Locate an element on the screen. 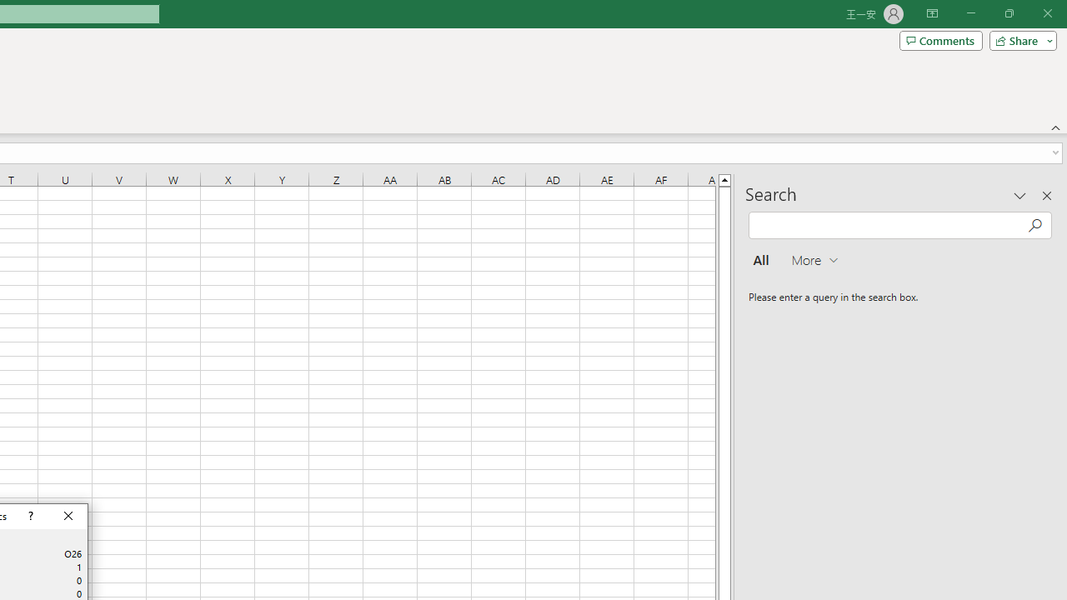 The width and height of the screenshot is (1067, 600). Close is located at coordinates (68, 517).